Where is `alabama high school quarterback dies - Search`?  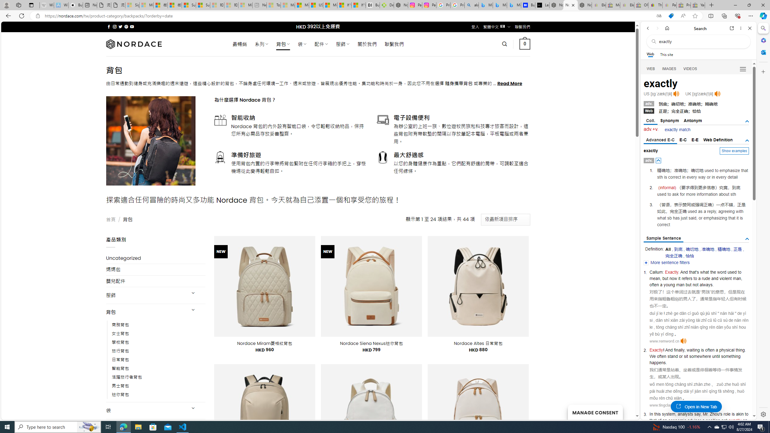
alabama high school quarterback dies - Search is located at coordinates (472, 5).